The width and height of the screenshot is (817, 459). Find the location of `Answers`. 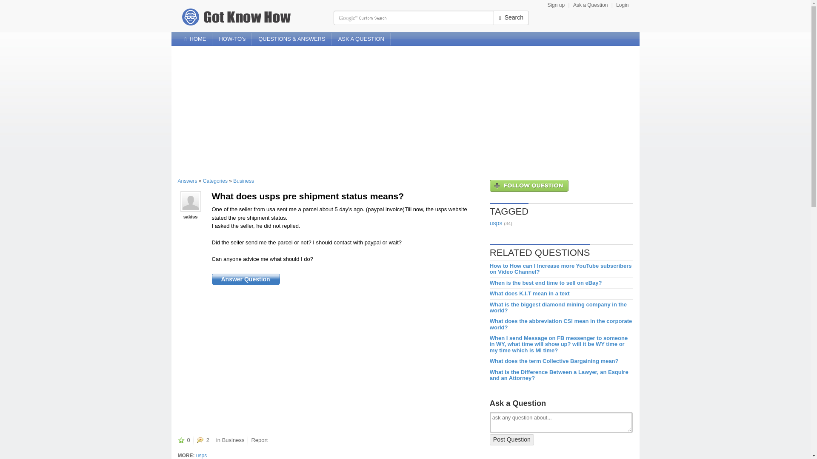

Answers is located at coordinates (203, 440).